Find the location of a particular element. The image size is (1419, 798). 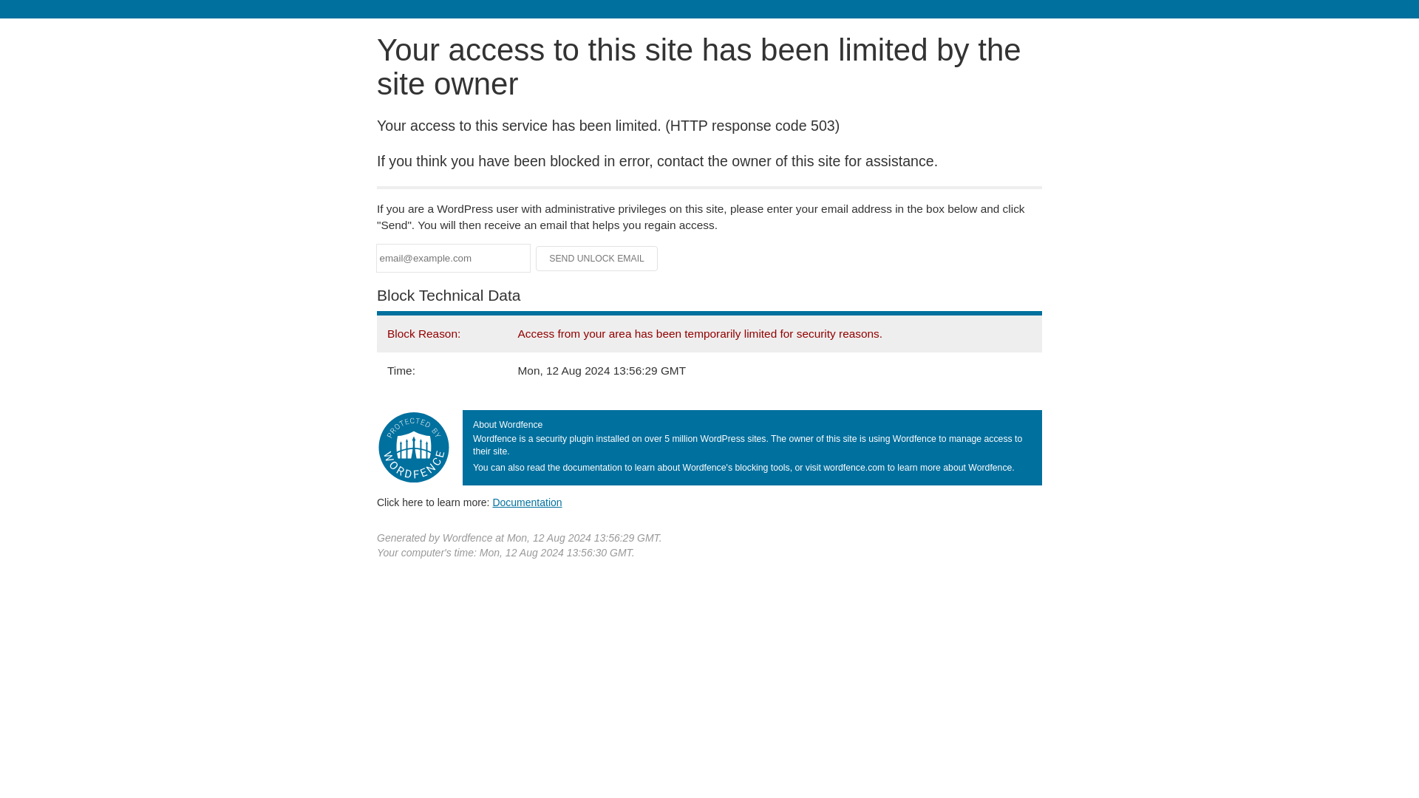

Send Unlock Email is located at coordinates (597, 259).